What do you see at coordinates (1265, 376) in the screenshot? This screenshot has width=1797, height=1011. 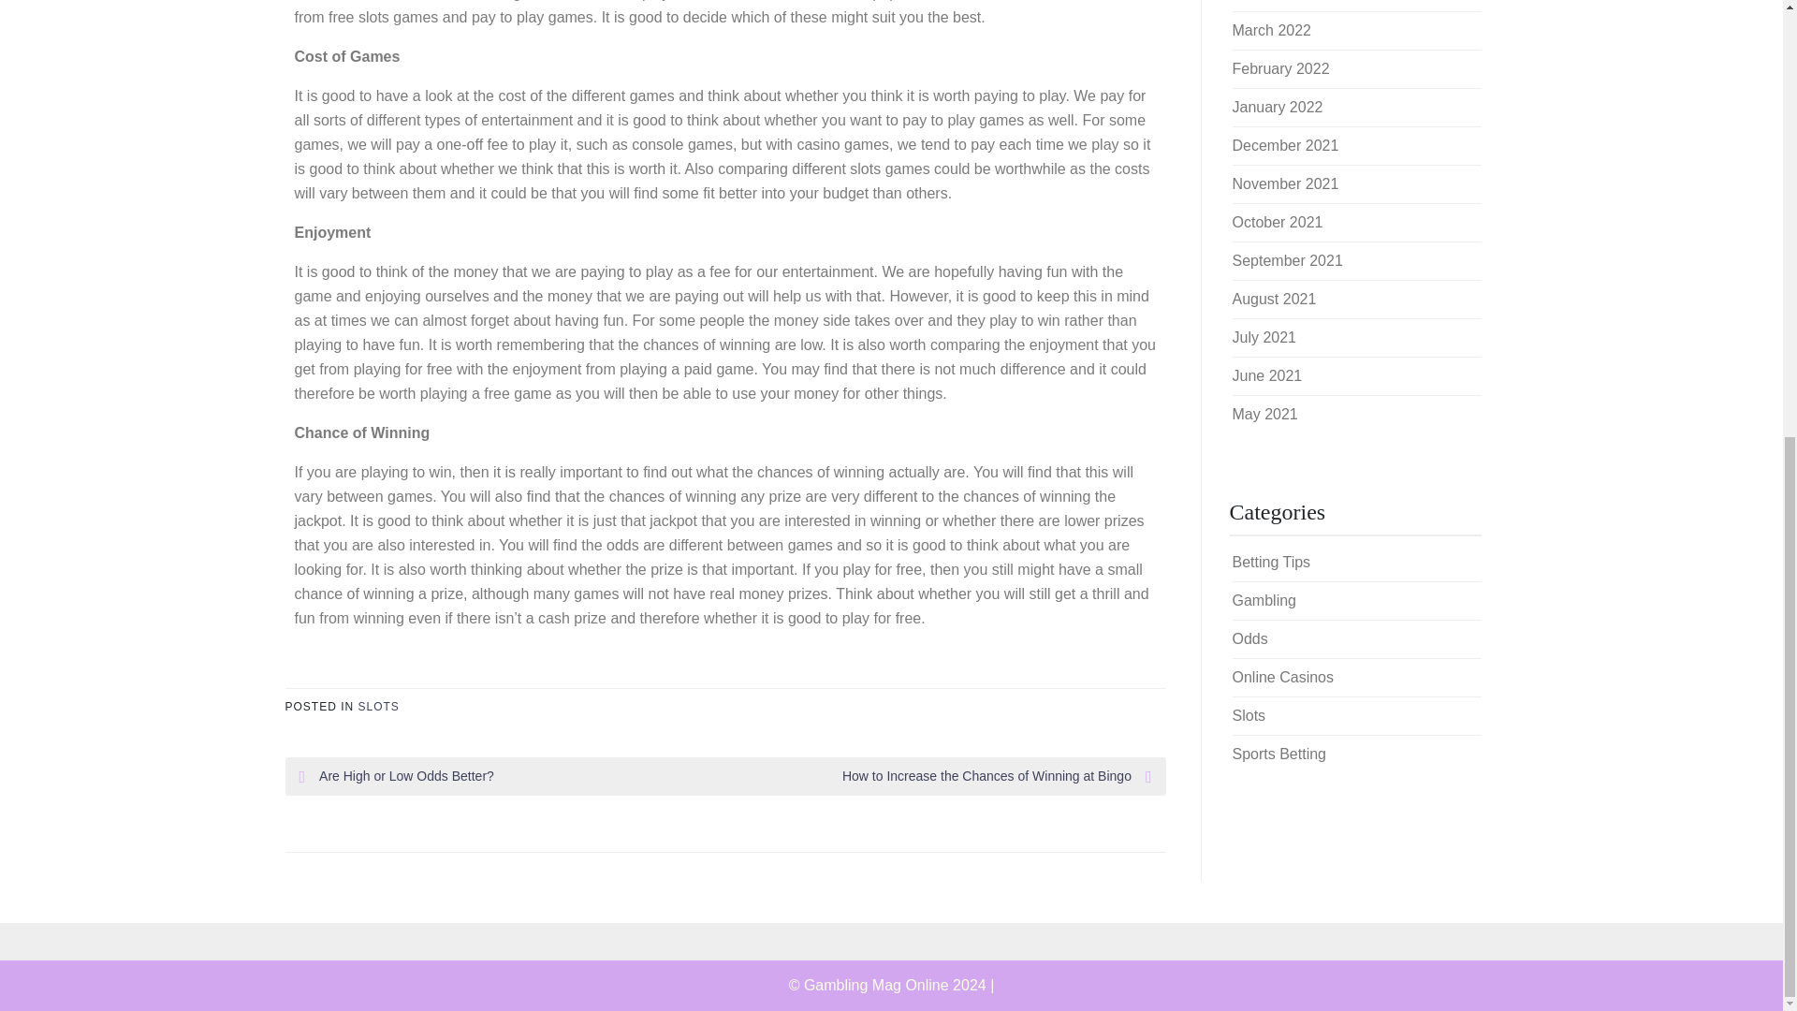 I see `June 2021` at bounding box center [1265, 376].